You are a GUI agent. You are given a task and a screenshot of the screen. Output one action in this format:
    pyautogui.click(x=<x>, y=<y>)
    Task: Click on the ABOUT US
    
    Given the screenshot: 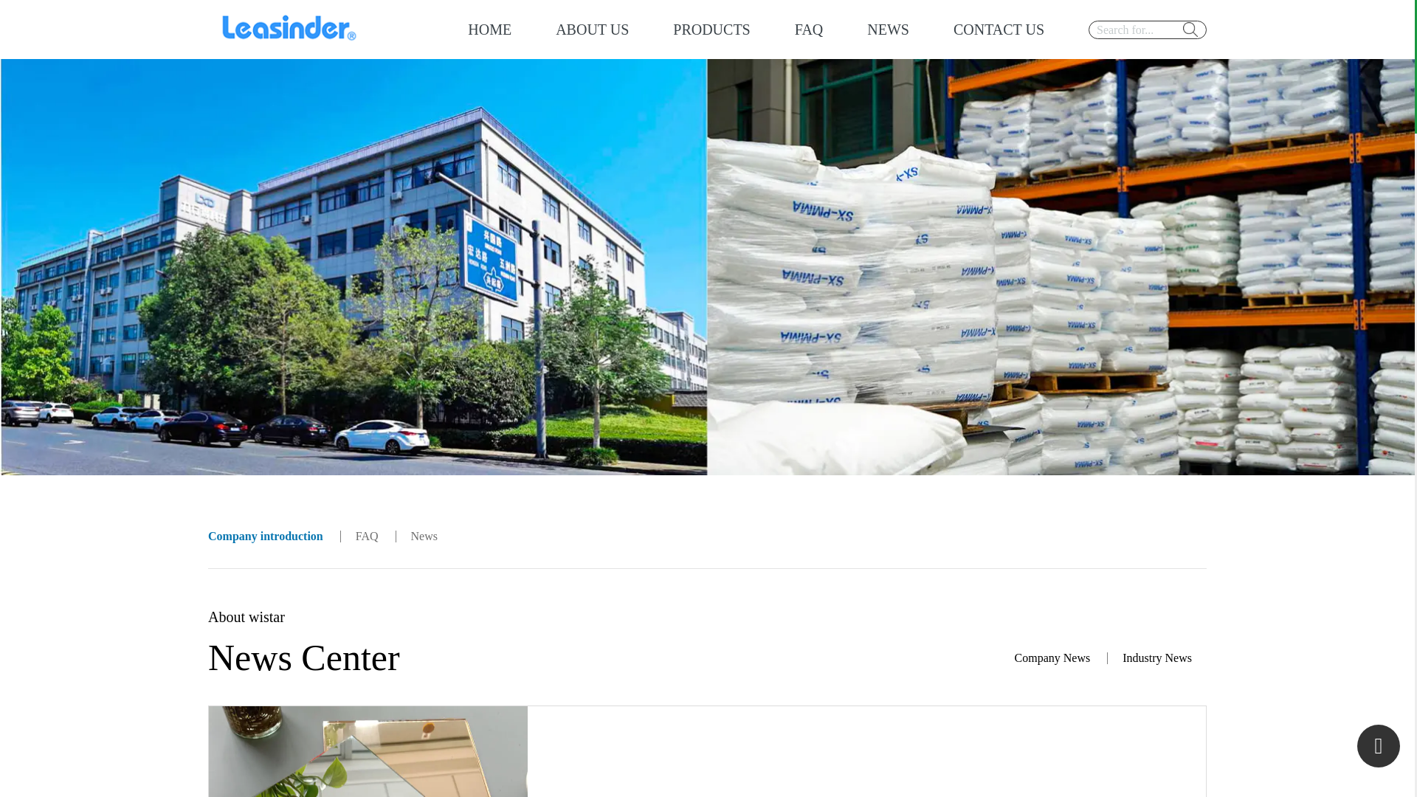 What is the action you would take?
    pyautogui.click(x=592, y=30)
    